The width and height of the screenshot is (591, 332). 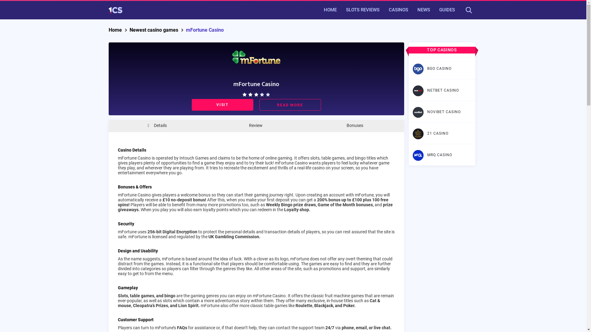 I want to click on READ MORE, so click(x=290, y=105).